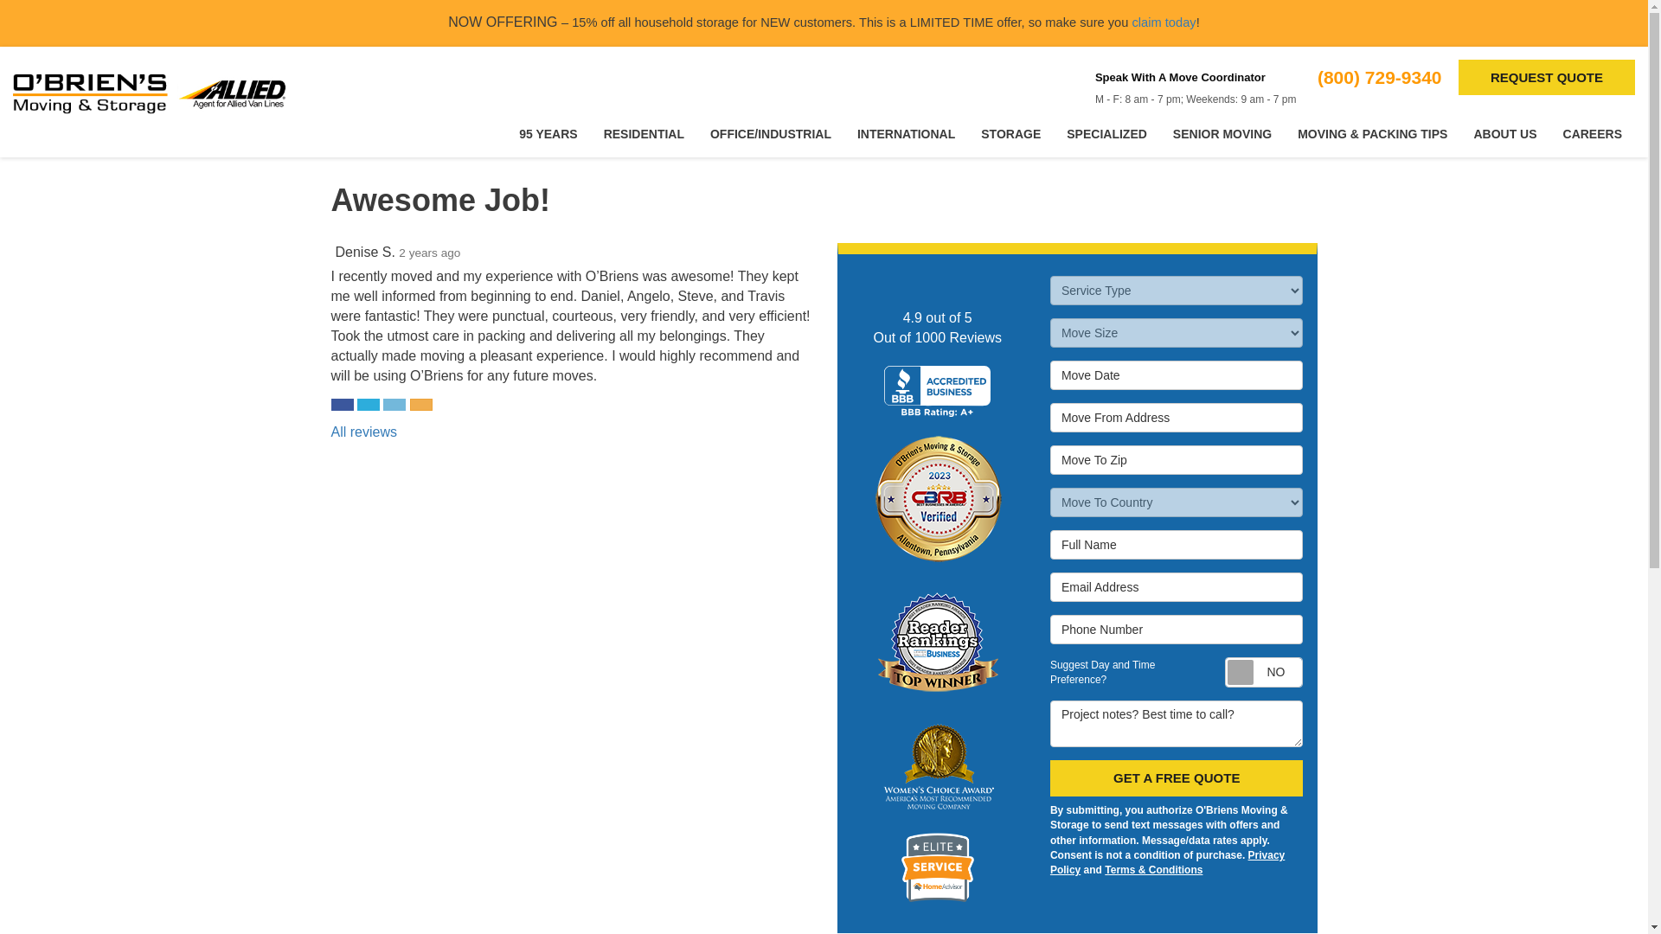 The image size is (1661, 934). What do you see at coordinates (548, 135) in the screenshot?
I see `95 YEARS` at bounding box center [548, 135].